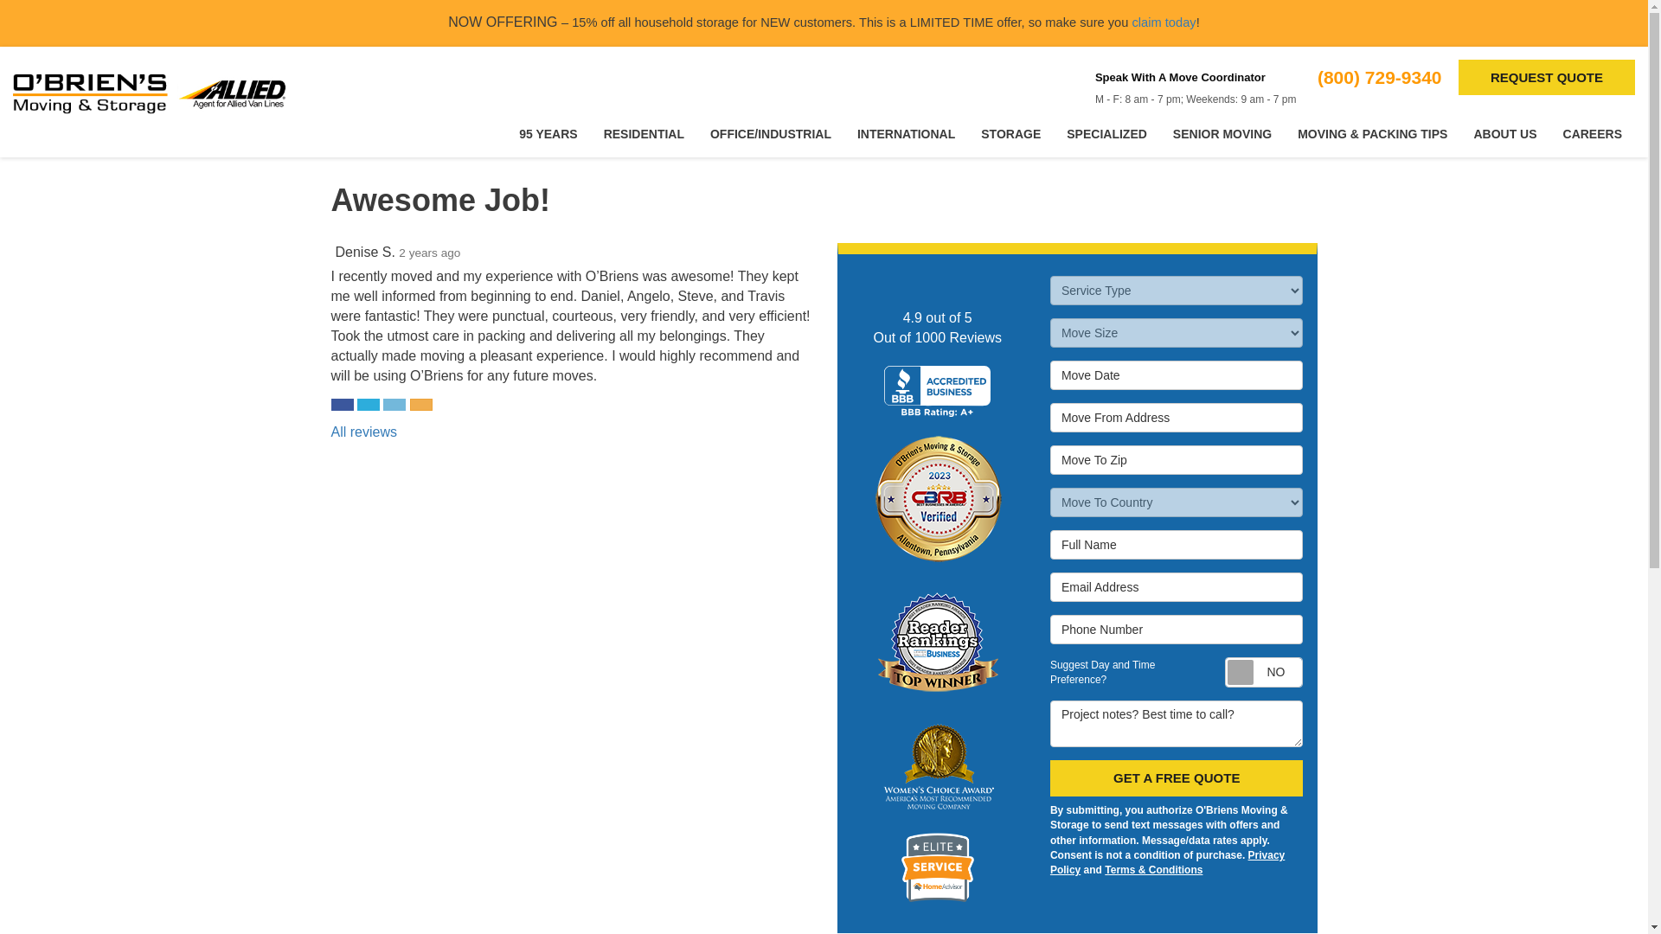 The image size is (1661, 934). What do you see at coordinates (548, 135) in the screenshot?
I see `95 YEARS` at bounding box center [548, 135].